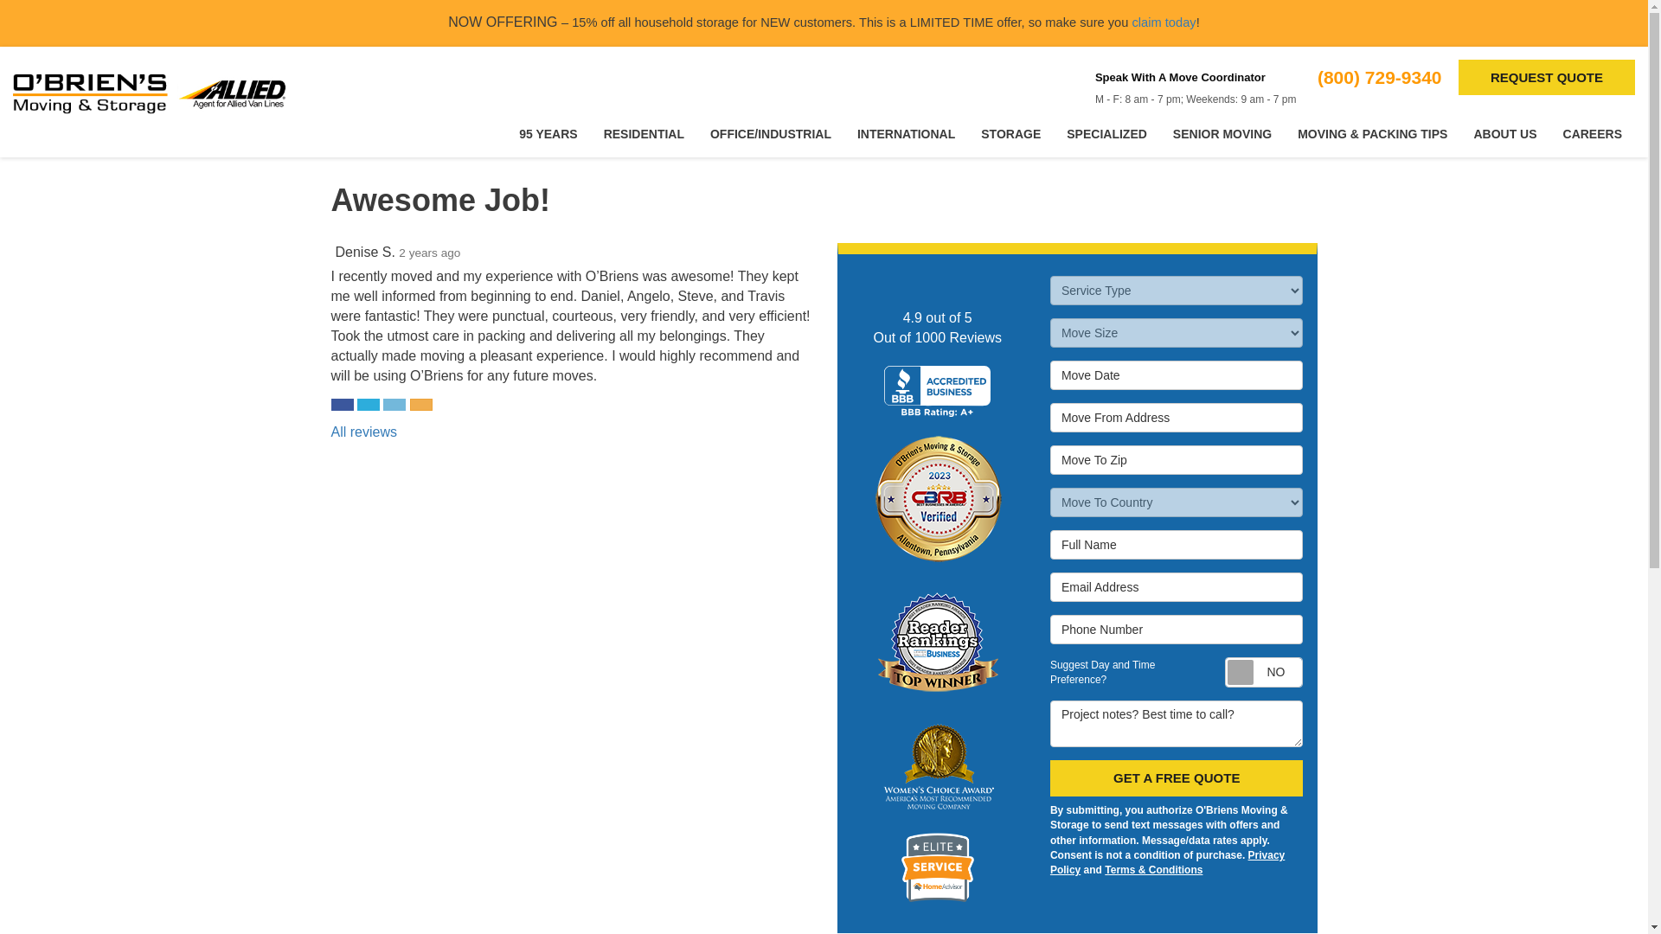 The image size is (1661, 934). What do you see at coordinates (548, 135) in the screenshot?
I see `95 YEARS` at bounding box center [548, 135].